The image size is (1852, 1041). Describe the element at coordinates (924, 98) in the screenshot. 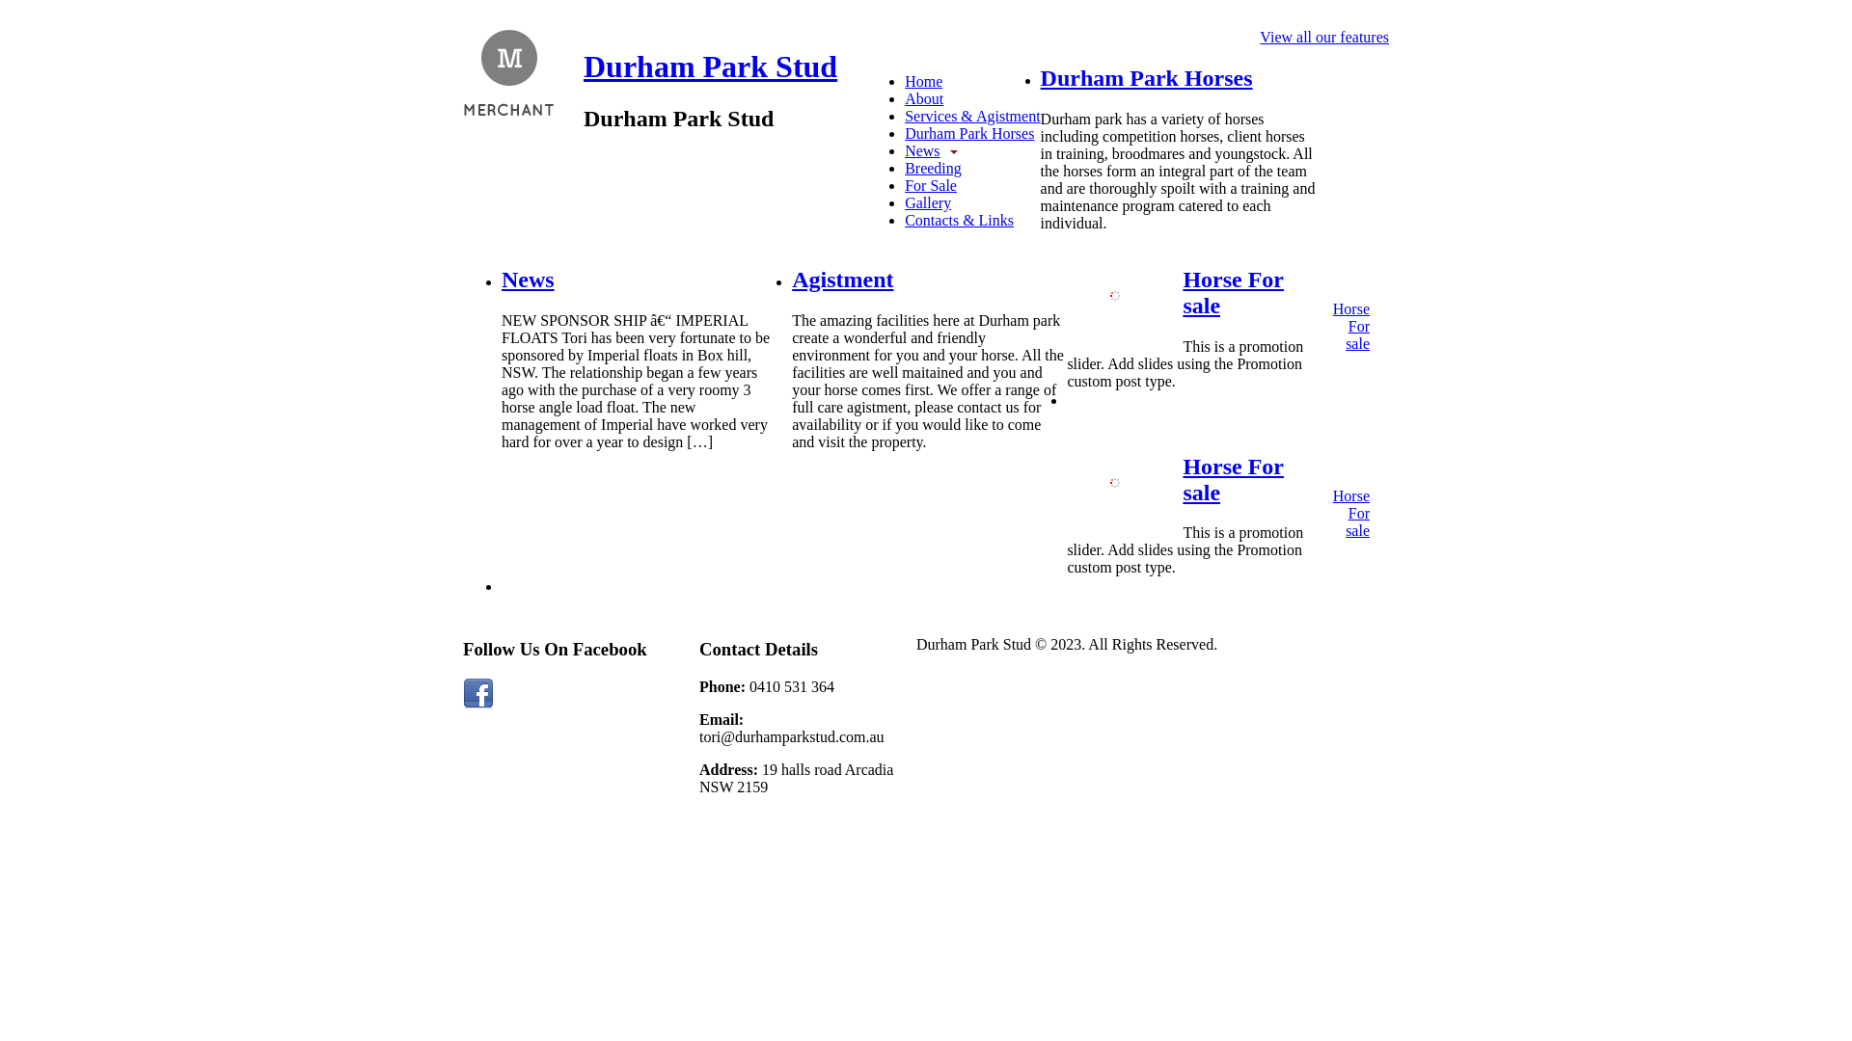

I see `About` at that location.